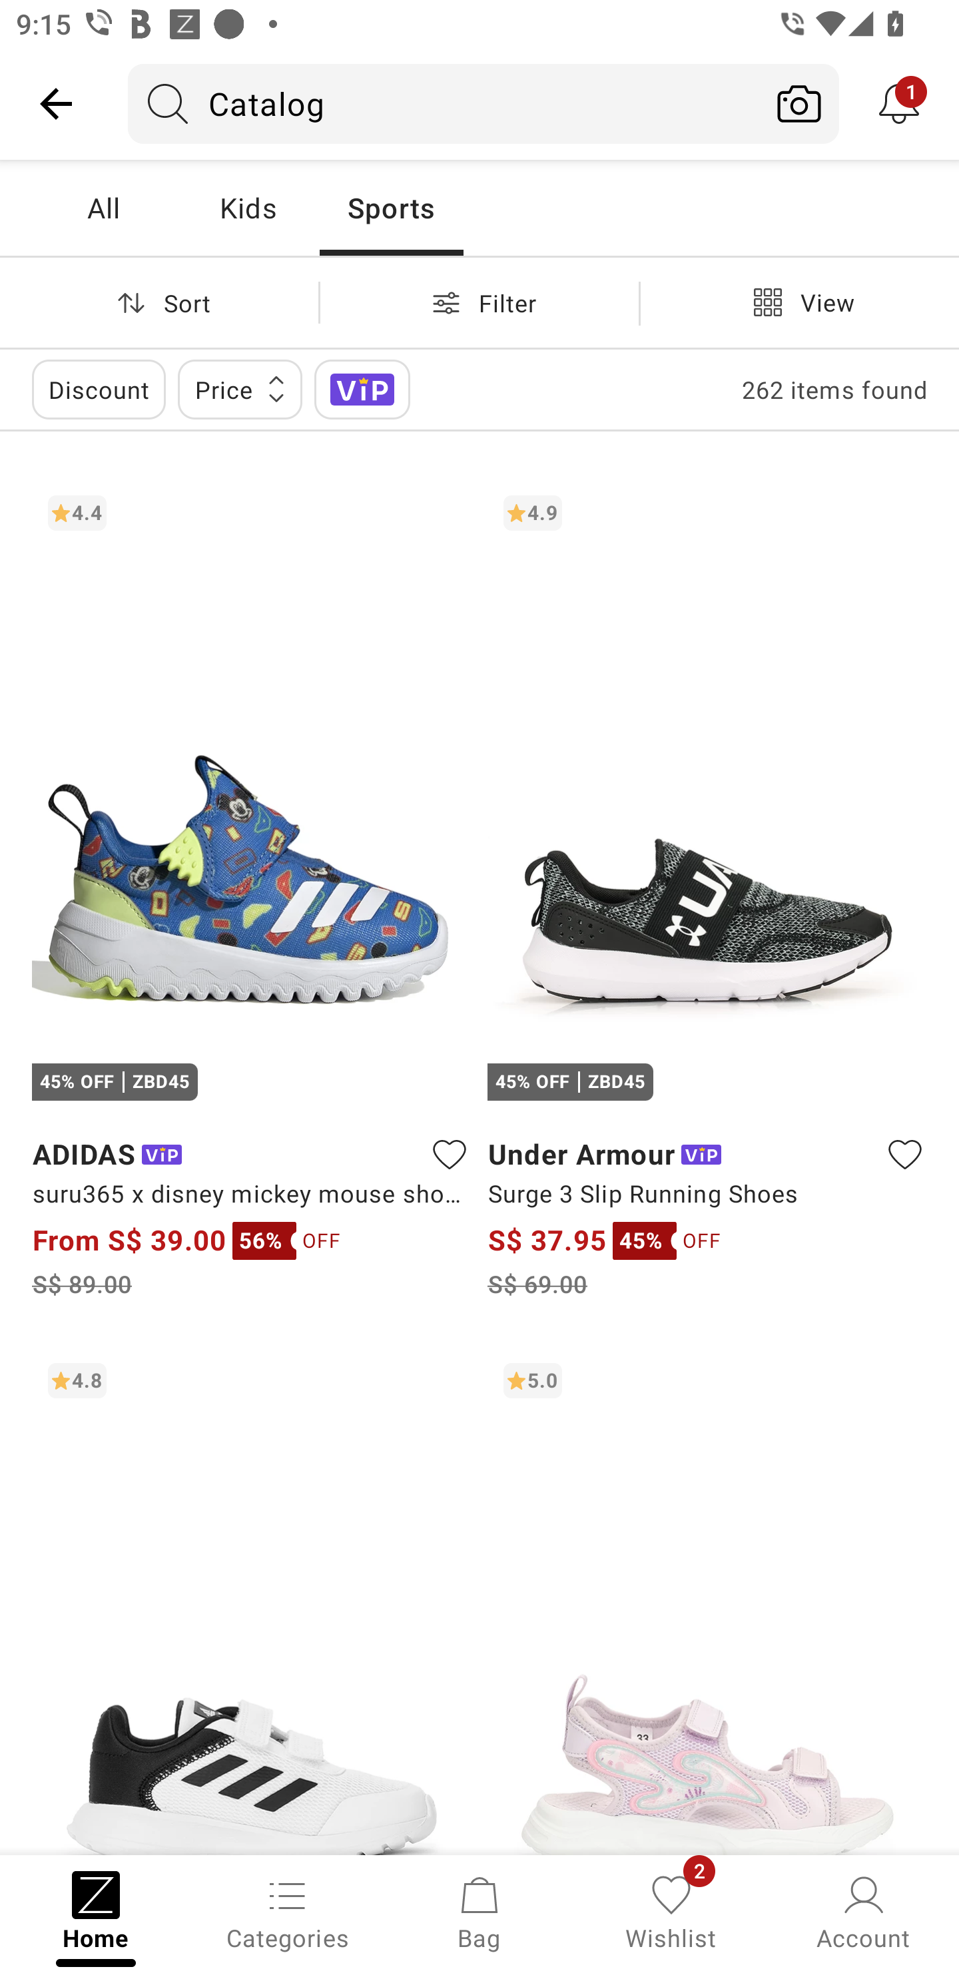 The image size is (959, 1971). Describe the element at coordinates (240, 389) in the screenshot. I see `Price` at that location.